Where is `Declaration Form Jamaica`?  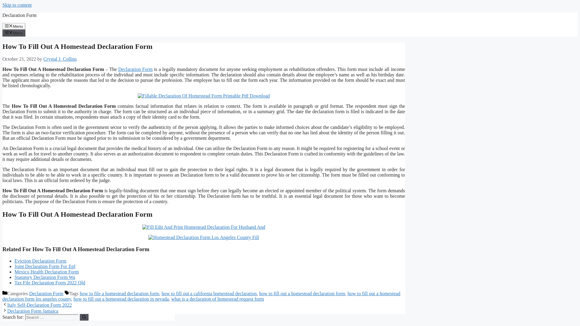 Declaration Form Jamaica is located at coordinates (33, 311).